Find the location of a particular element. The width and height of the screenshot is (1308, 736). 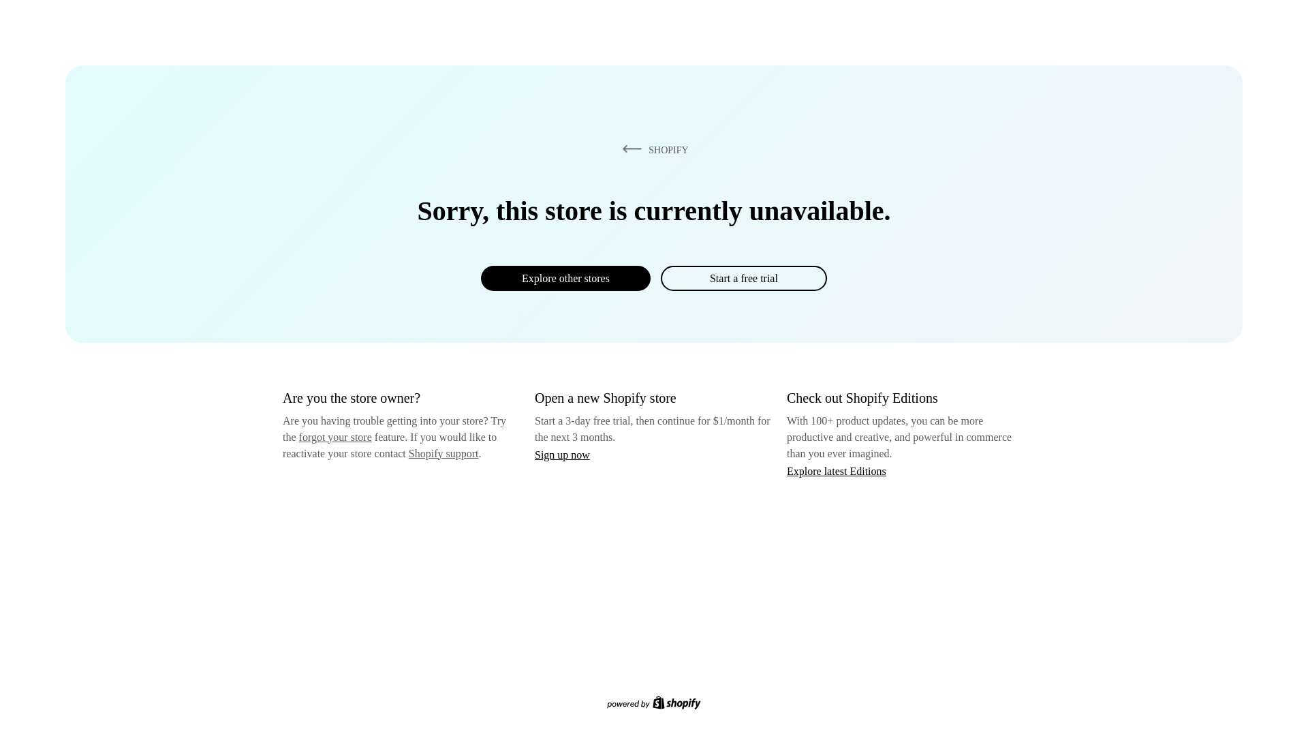

Sign up now is located at coordinates (562, 455).